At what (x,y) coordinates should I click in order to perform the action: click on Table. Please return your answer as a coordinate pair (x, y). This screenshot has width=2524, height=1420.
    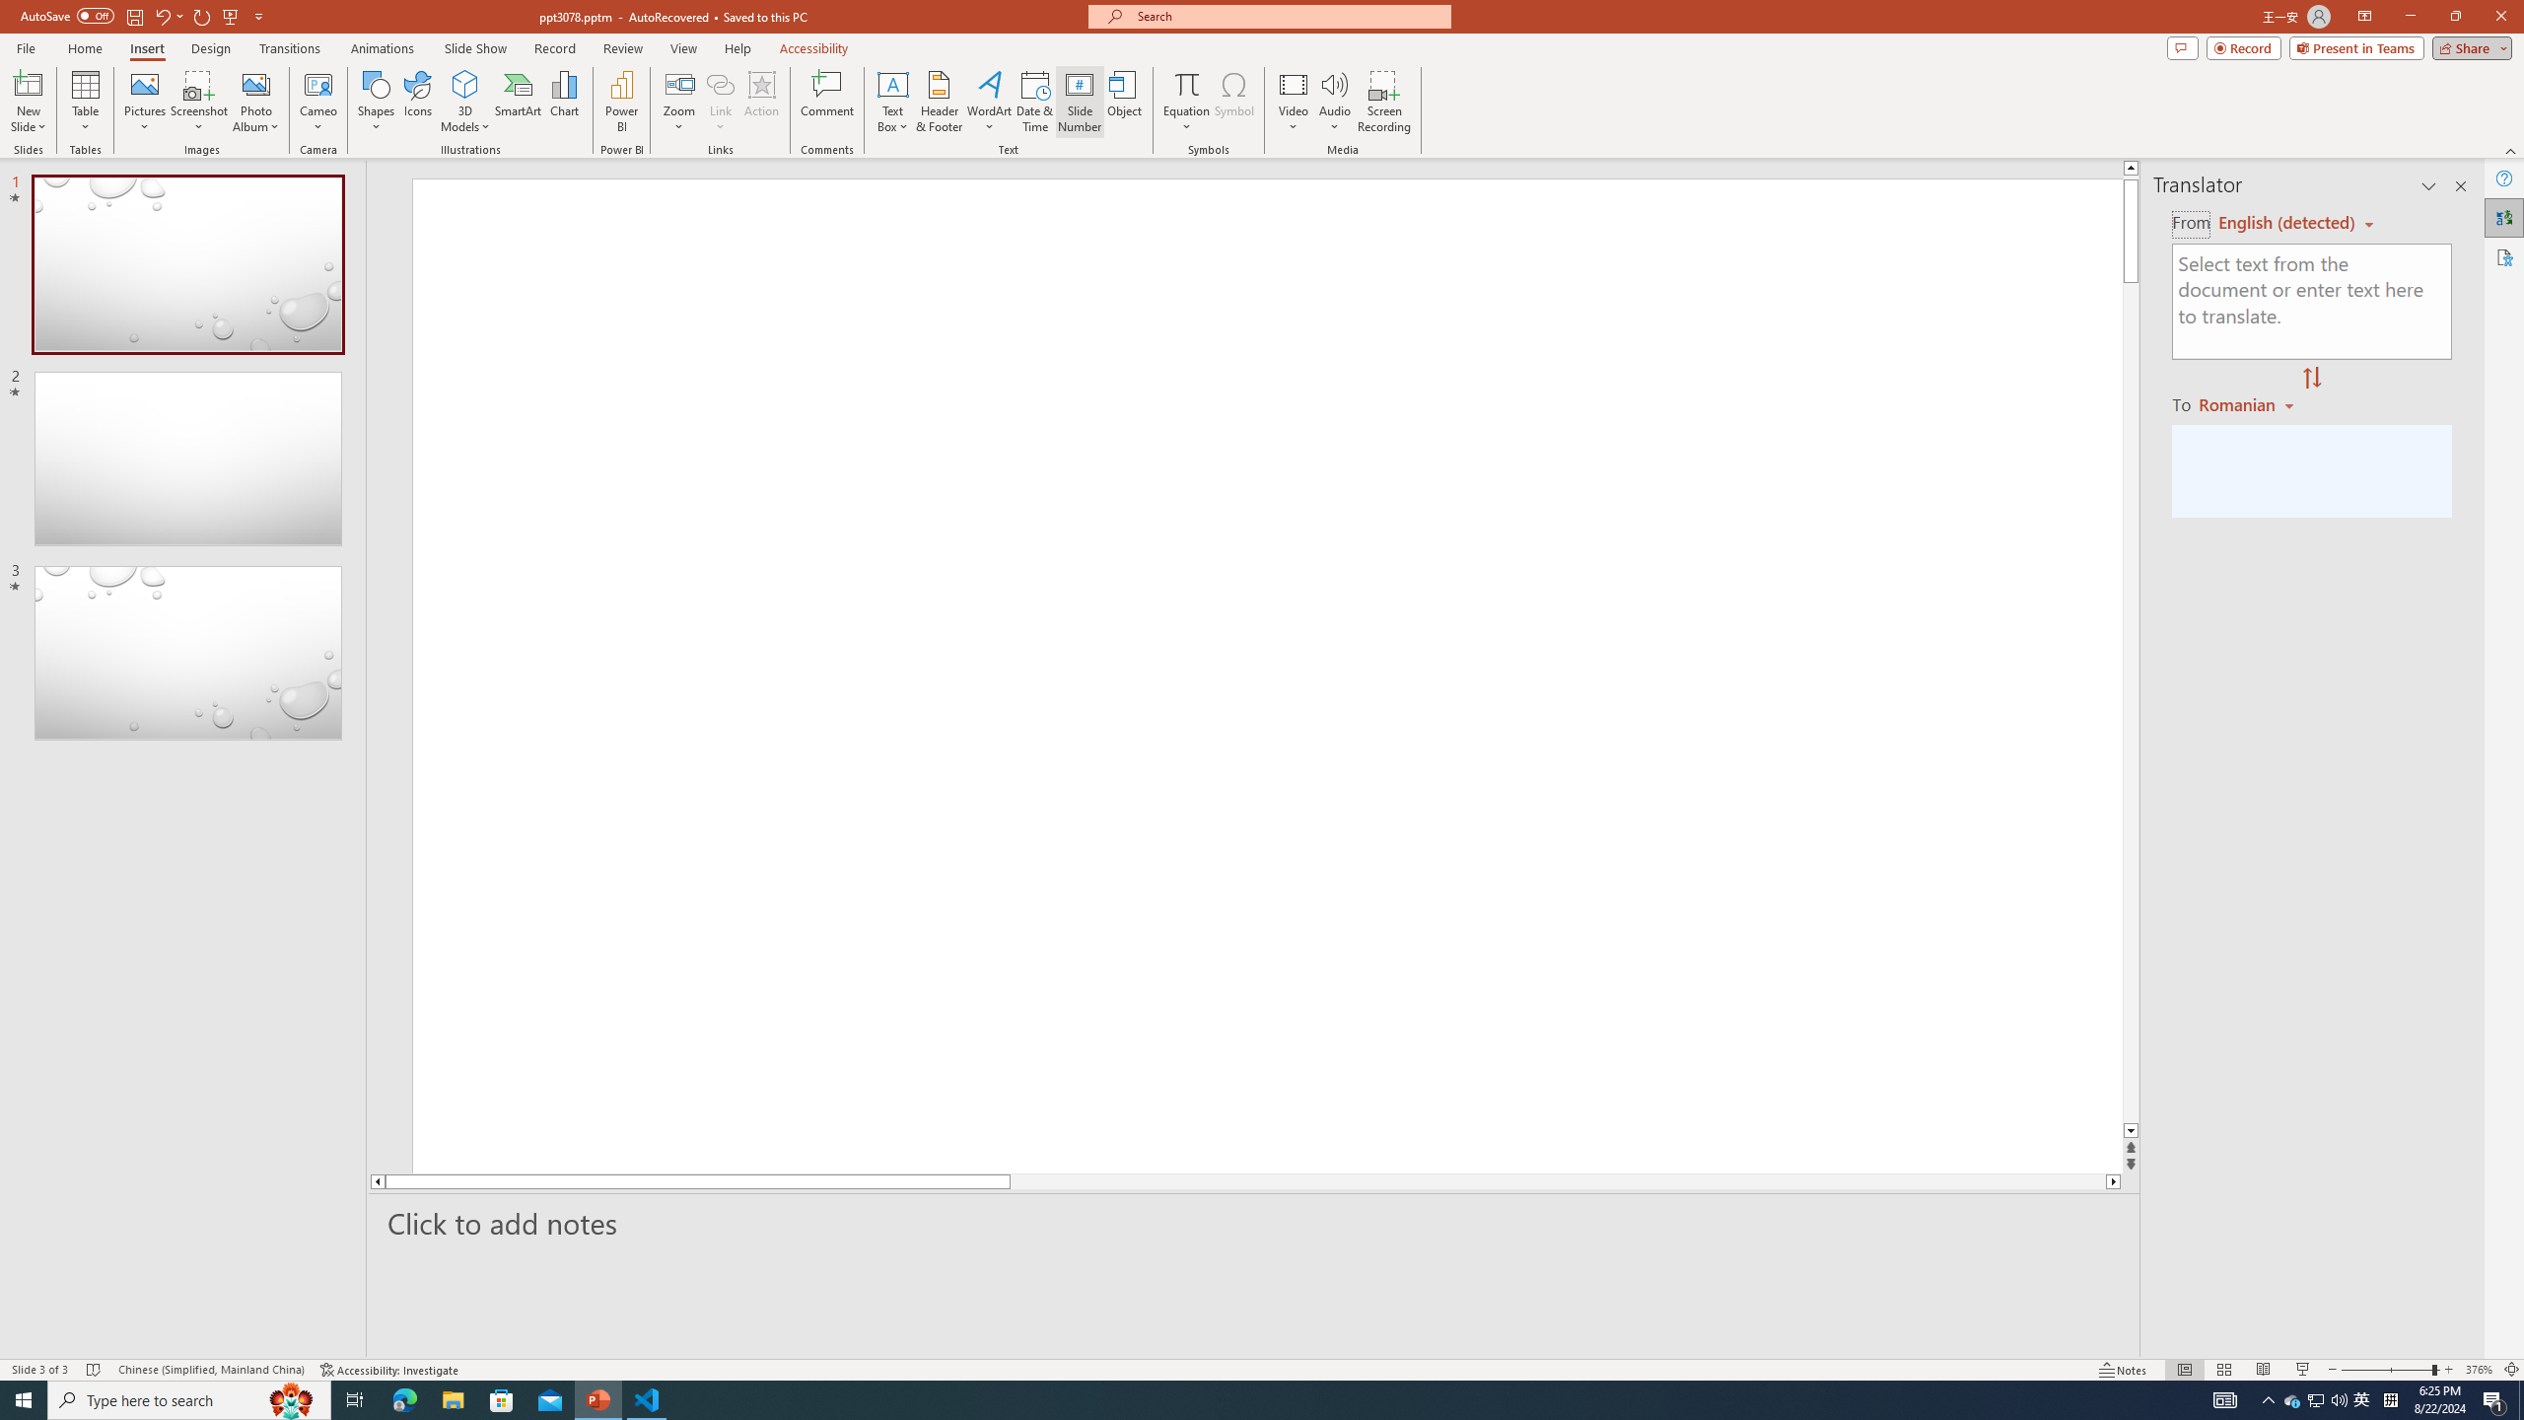
    Looking at the image, I should click on (85, 102).